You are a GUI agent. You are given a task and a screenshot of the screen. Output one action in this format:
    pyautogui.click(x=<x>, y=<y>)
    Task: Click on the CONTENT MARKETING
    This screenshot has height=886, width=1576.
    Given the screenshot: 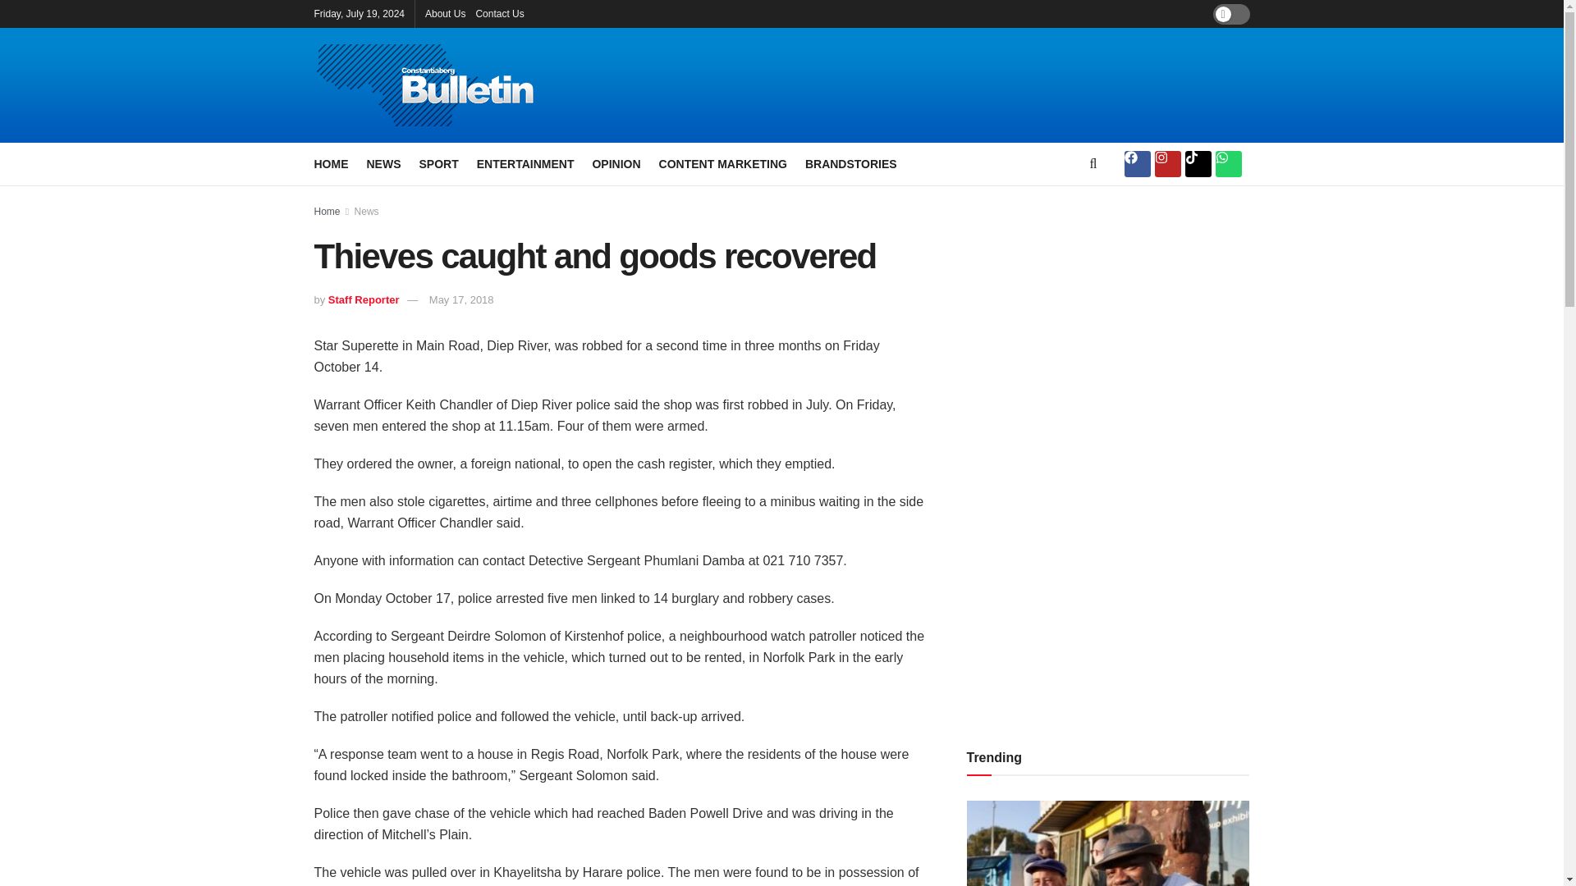 What is the action you would take?
    pyautogui.click(x=722, y=163)
    